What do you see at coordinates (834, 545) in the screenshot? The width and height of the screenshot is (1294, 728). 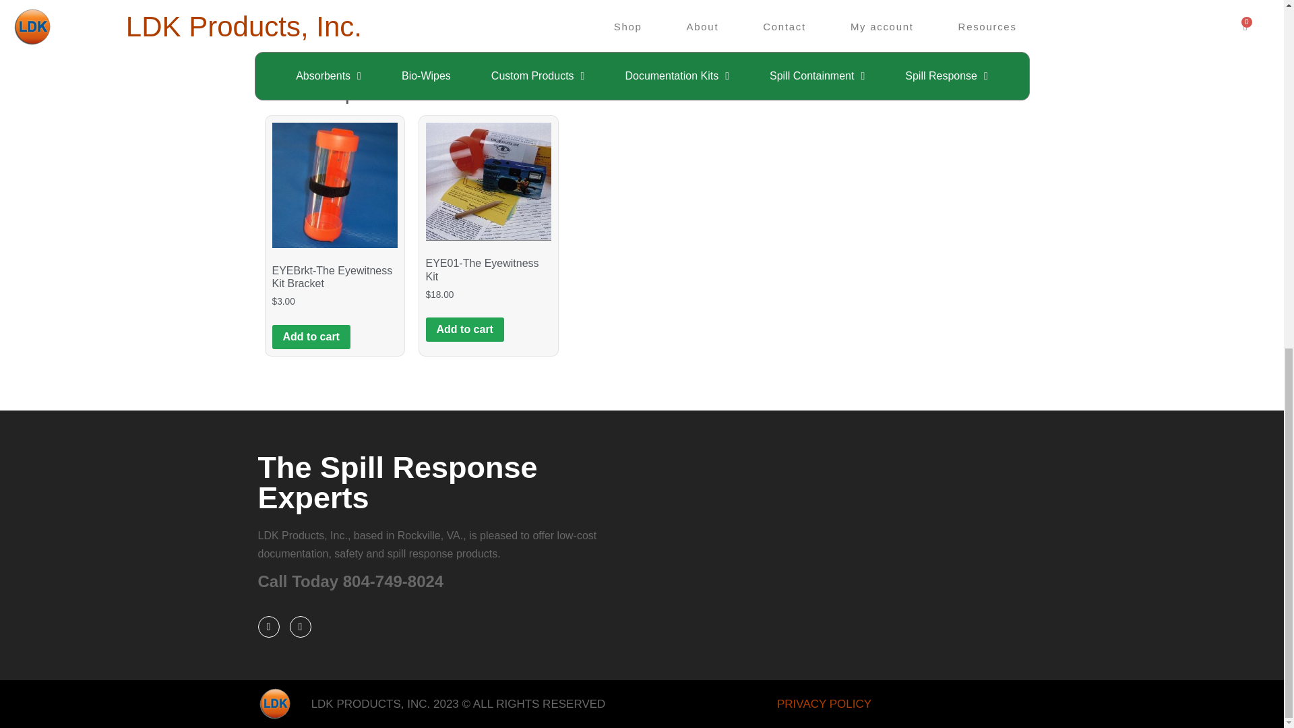 I see `2361 Greystone Ct, Rockville, VA 23146` at bounding box center [834, 545].